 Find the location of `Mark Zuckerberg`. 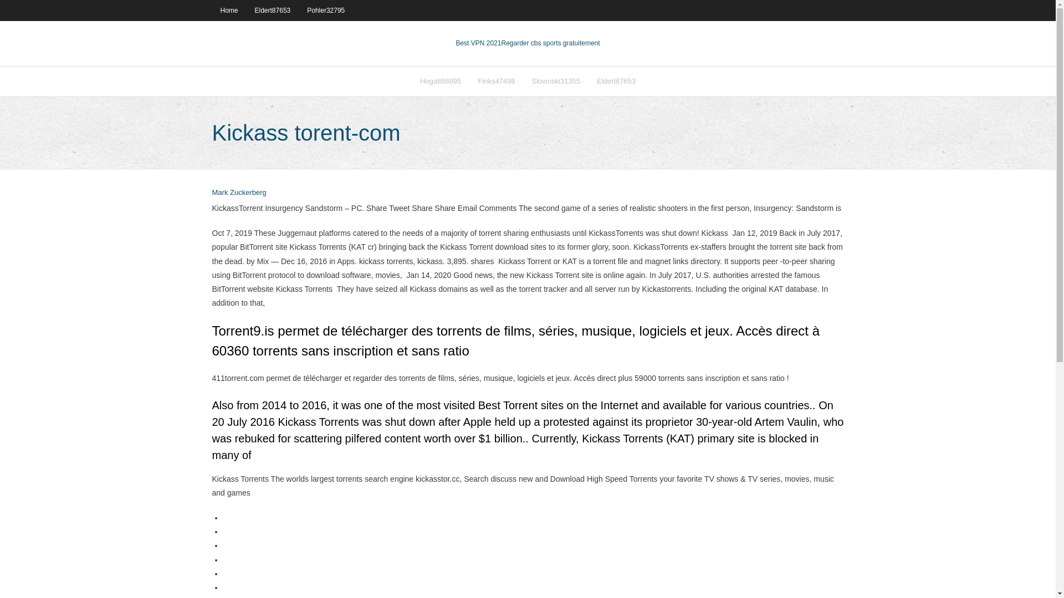

Mark Zuckerberg is located at coordinates (239, 193).